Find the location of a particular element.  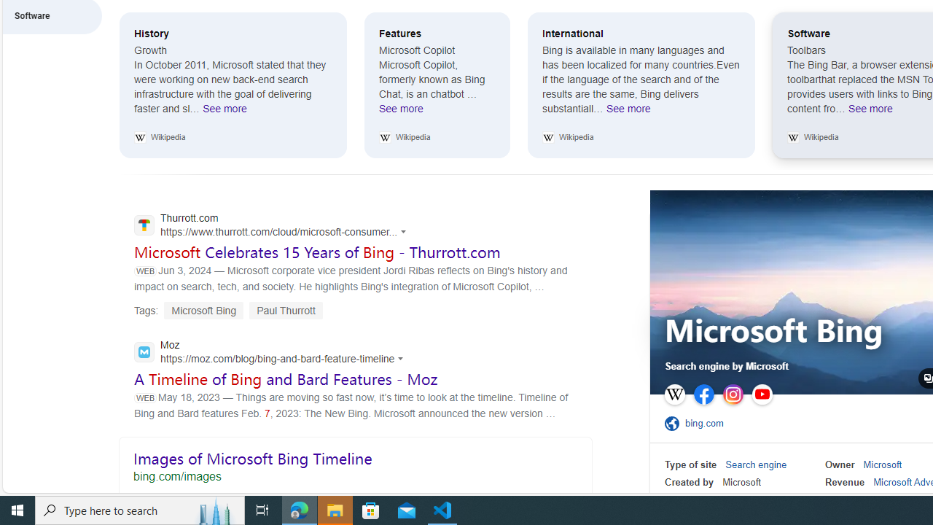

A Timeline of Bing and Bard Features - Moz is located at coordinates (286, 378).